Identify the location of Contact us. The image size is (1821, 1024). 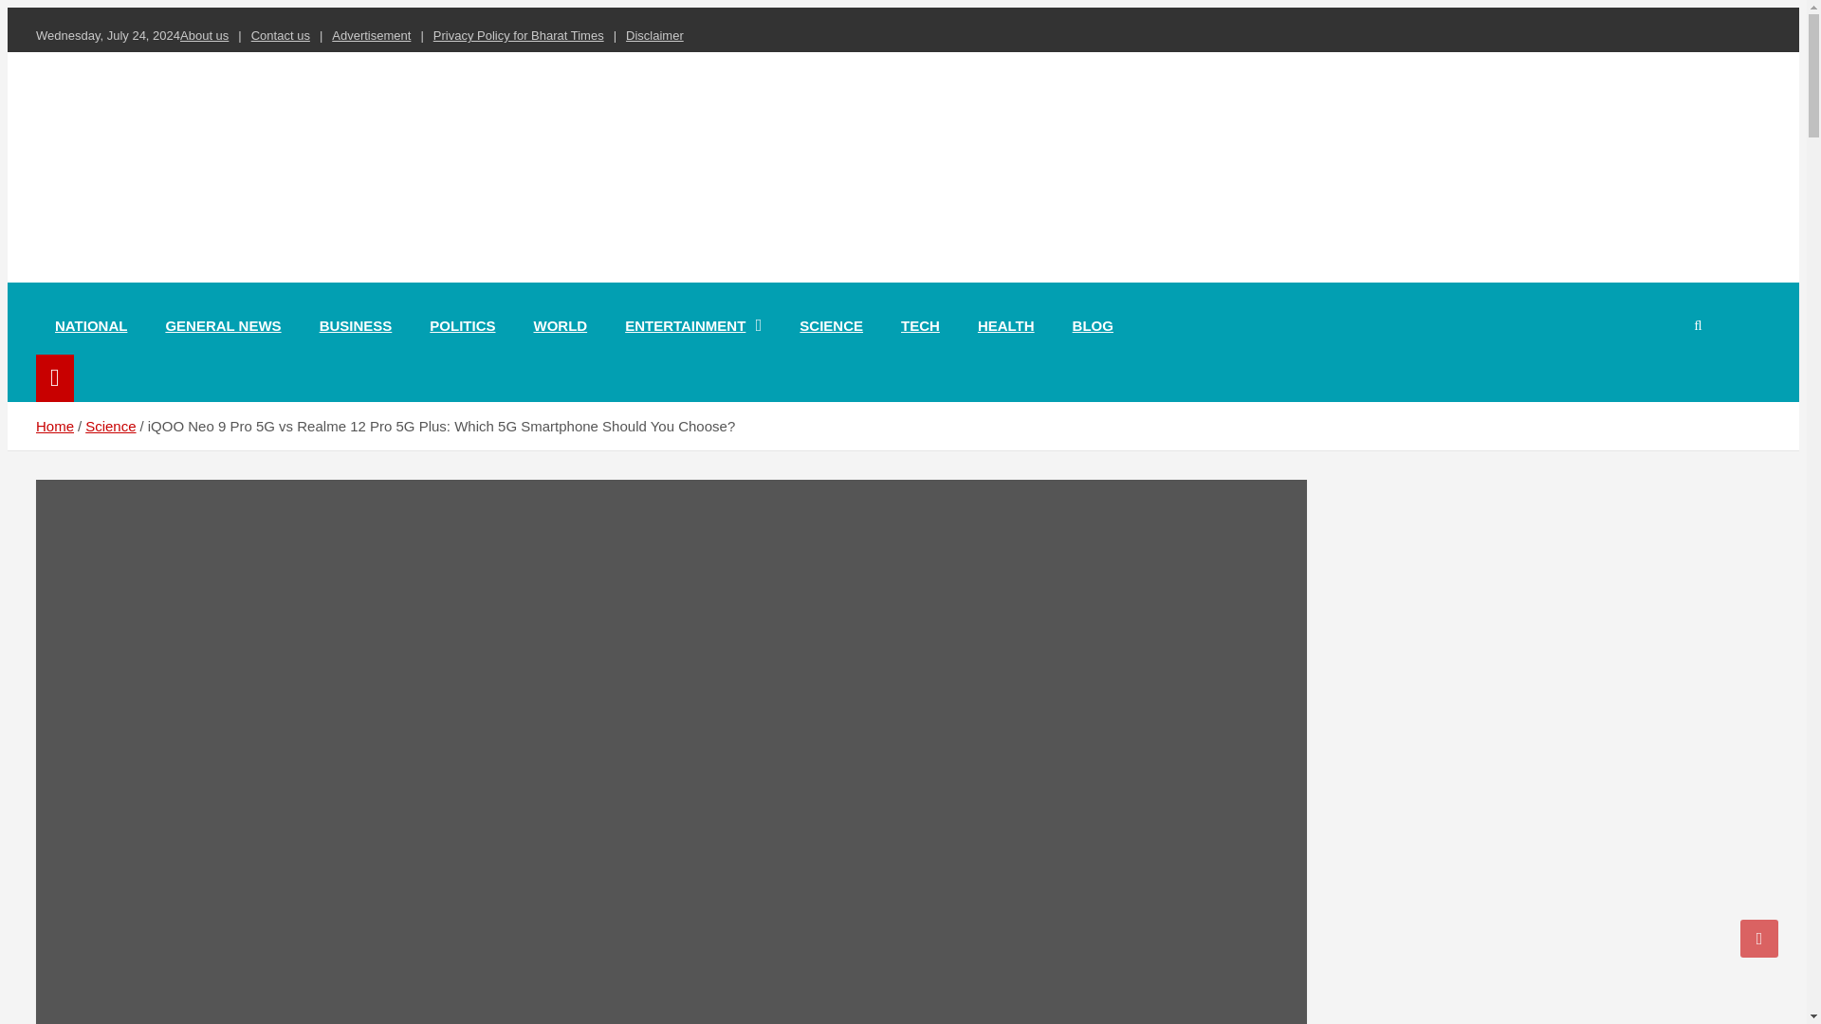
(280, 36).